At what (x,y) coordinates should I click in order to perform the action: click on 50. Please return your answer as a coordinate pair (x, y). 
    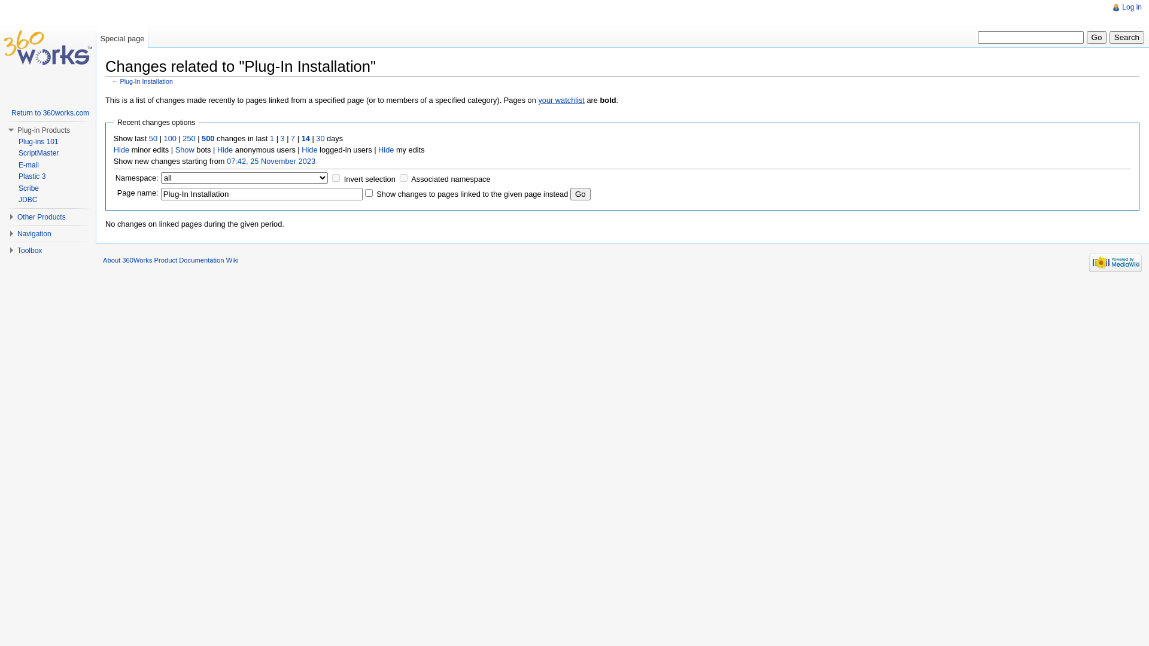
    Looking at the image, I should click on (153, 139).